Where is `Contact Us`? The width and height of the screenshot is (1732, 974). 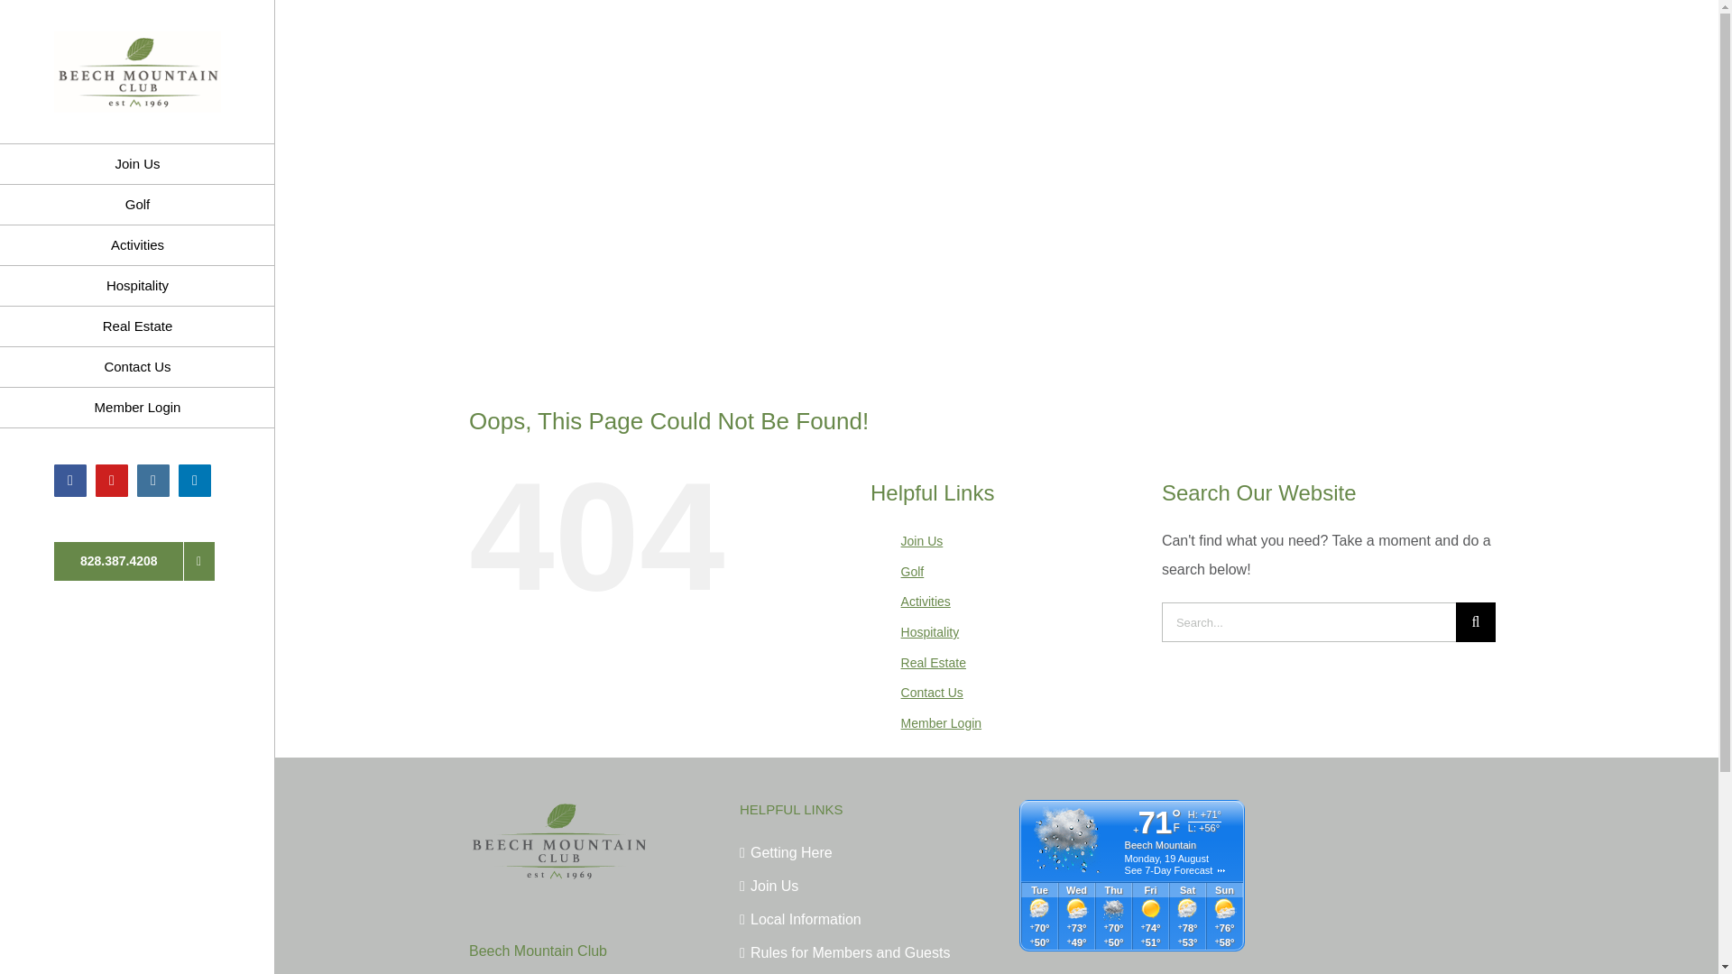 Contact Us is located at coordinates (137, 366).